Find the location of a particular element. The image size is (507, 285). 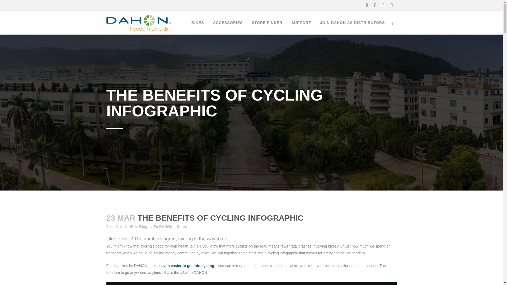

BIKES is located at coordinates (198, 23).